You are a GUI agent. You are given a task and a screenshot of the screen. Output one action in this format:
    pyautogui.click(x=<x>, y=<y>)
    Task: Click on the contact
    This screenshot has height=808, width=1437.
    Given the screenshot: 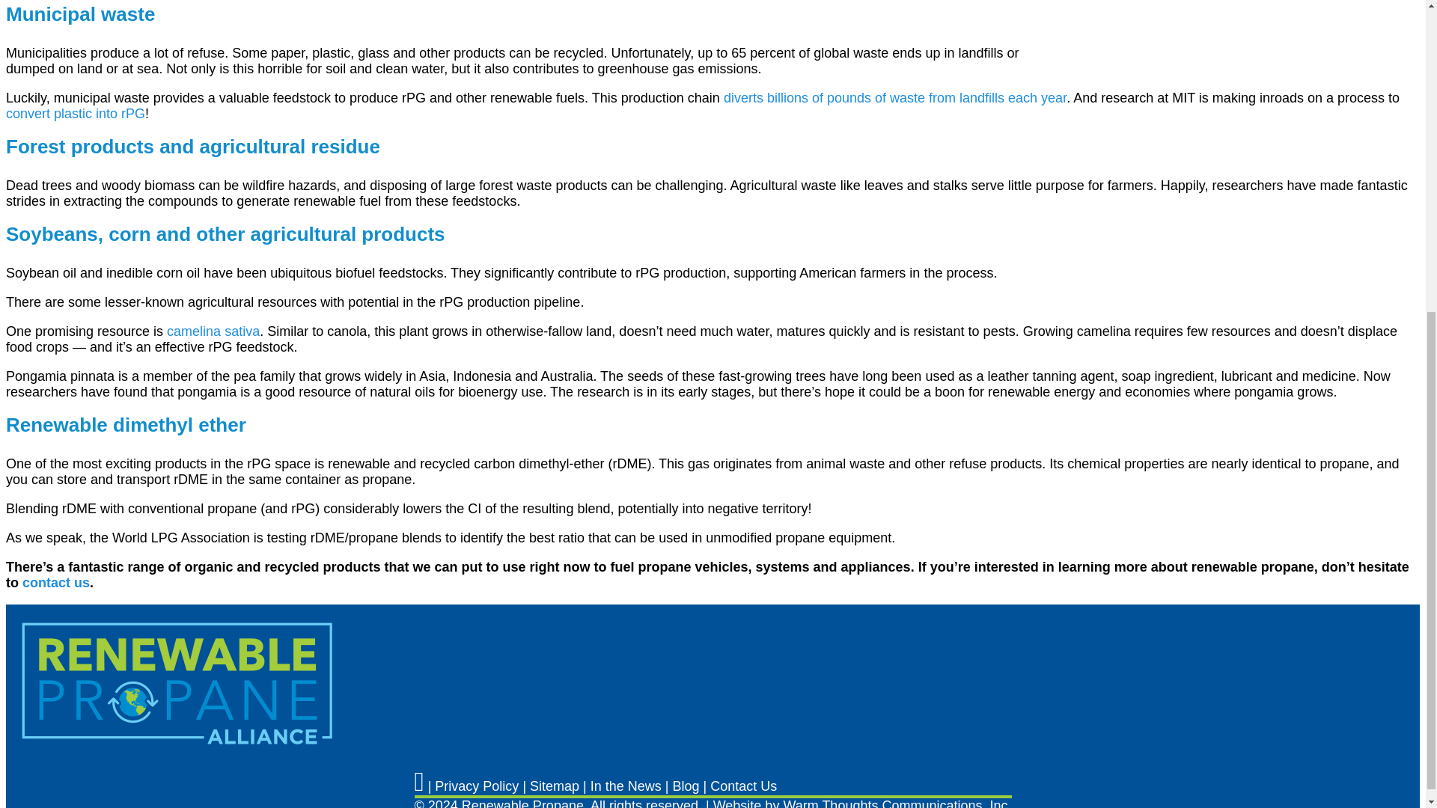 What is the action you would take?
    pyautogui.click(x=55, y=582)
    